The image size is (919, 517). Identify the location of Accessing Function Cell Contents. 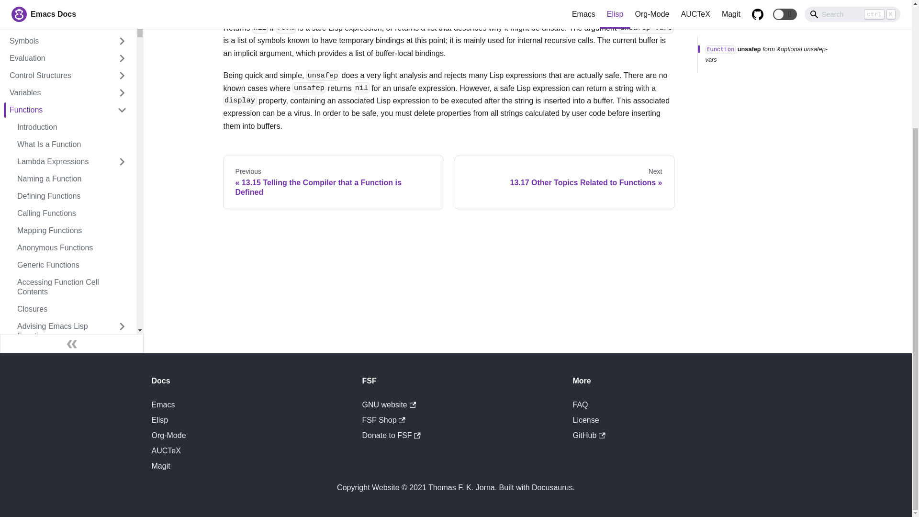
(72, 287).